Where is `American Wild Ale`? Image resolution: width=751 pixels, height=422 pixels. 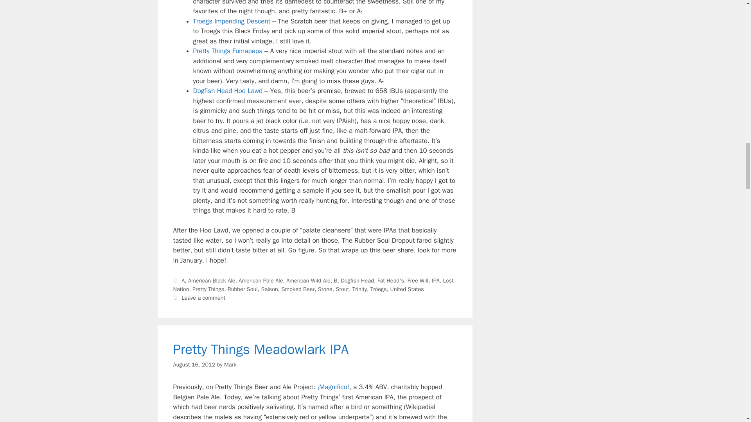 American Wild Ale is located at coordinates (308, 280).